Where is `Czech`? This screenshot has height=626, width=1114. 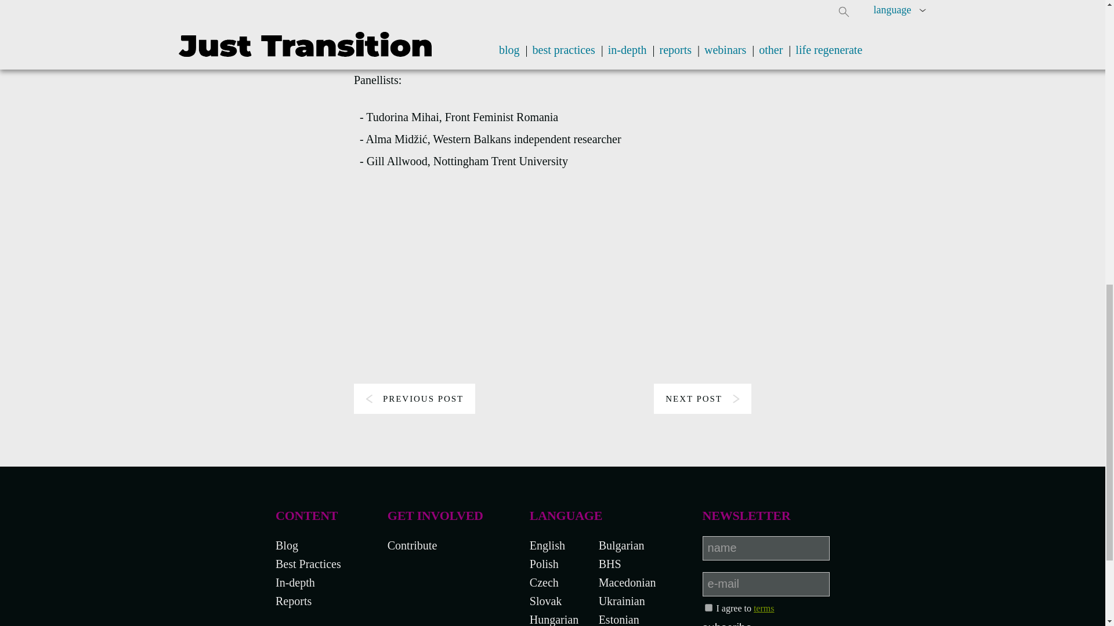
Czech is located at coordinates (544, 582).